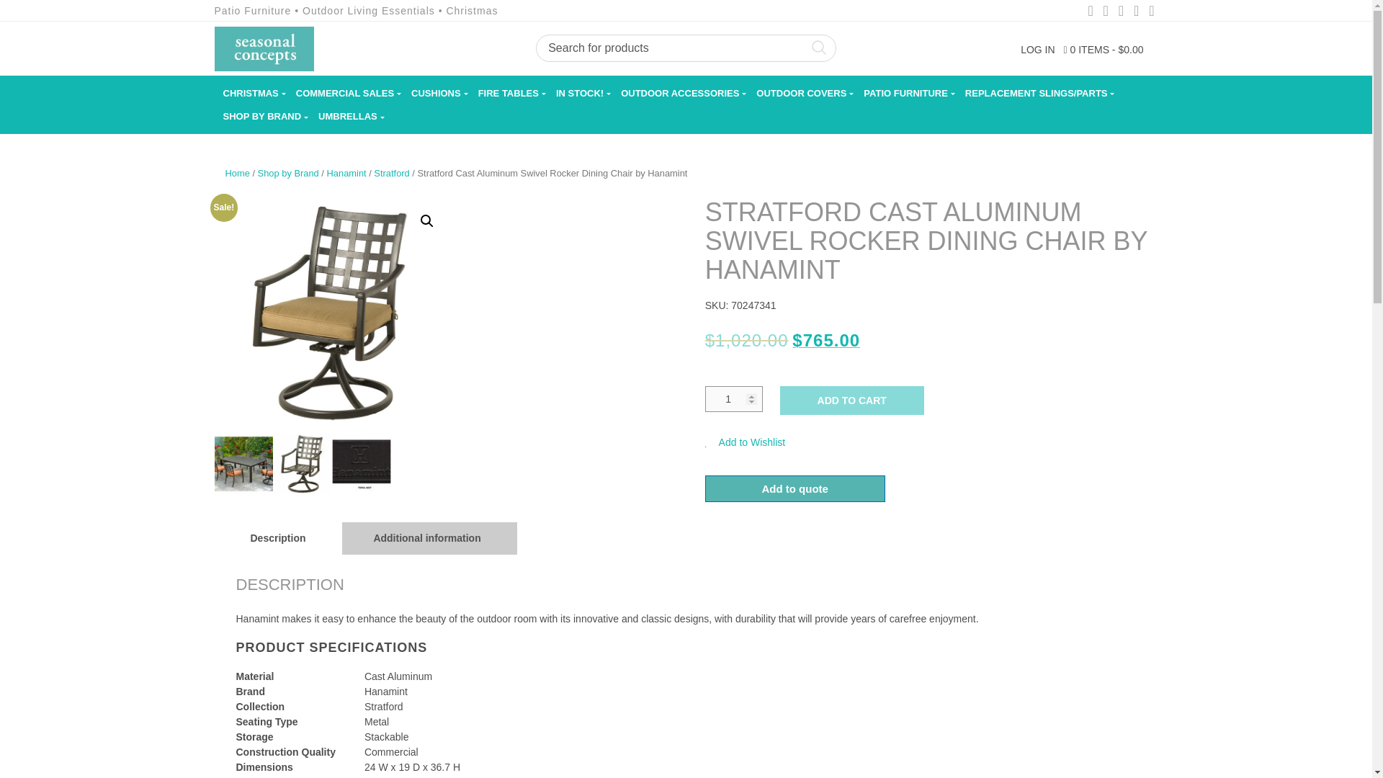  Describe the element at coordinates (1135, 12) in the screenshot. I see `Instagram` at that location.